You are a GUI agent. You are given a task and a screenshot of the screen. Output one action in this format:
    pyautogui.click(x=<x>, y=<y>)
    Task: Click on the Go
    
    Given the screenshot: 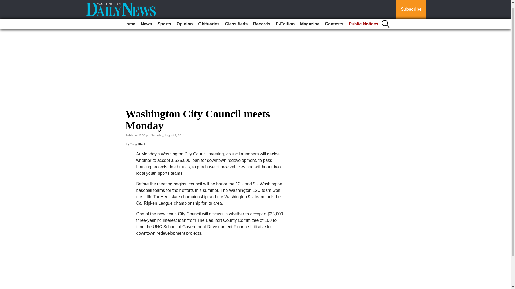 What is the action you would take?
    pyautogui.click(x=5, y=1)
    